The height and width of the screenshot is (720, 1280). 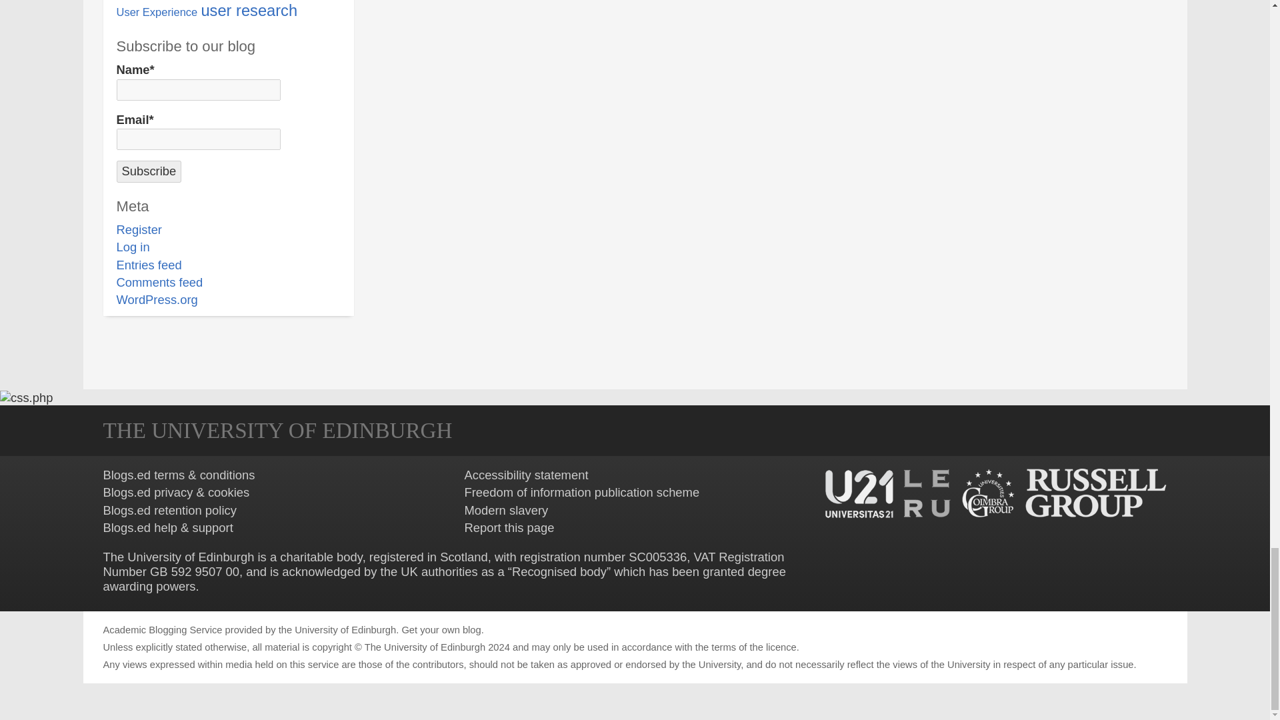 What do you see at coordinates (149, 171) in the screenshot?
I see `Subscribe` at bounding box center [149, 171].